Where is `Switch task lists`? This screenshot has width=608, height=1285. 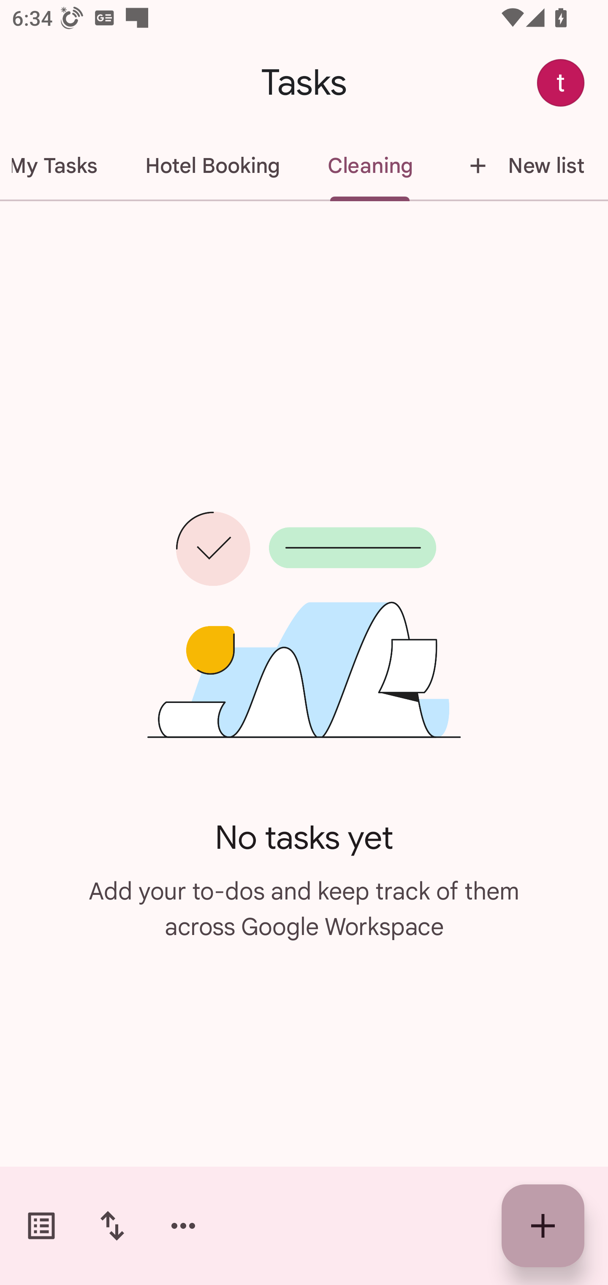
Switch task lists is located at coordinates (41, 1226).